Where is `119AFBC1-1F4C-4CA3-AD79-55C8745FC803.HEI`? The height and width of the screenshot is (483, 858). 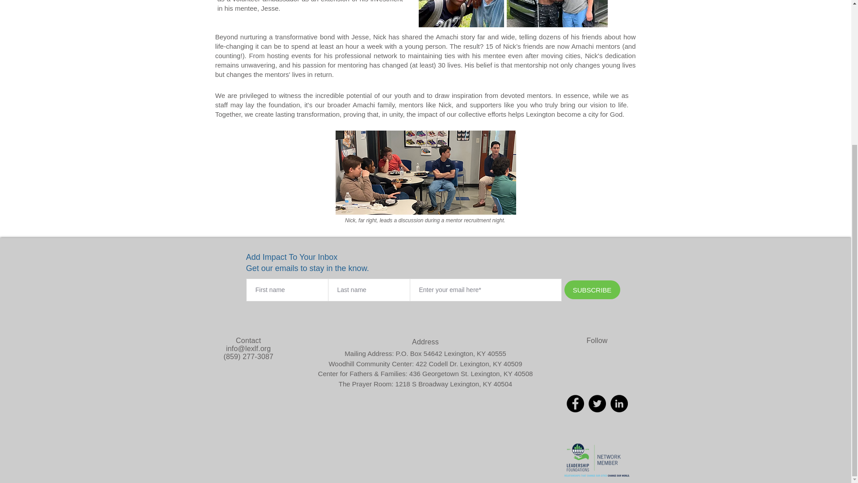
119AFBC1-1F4C-4CA3-AD79-55C8745FC803.HEI is located at coordinates (425, 172).